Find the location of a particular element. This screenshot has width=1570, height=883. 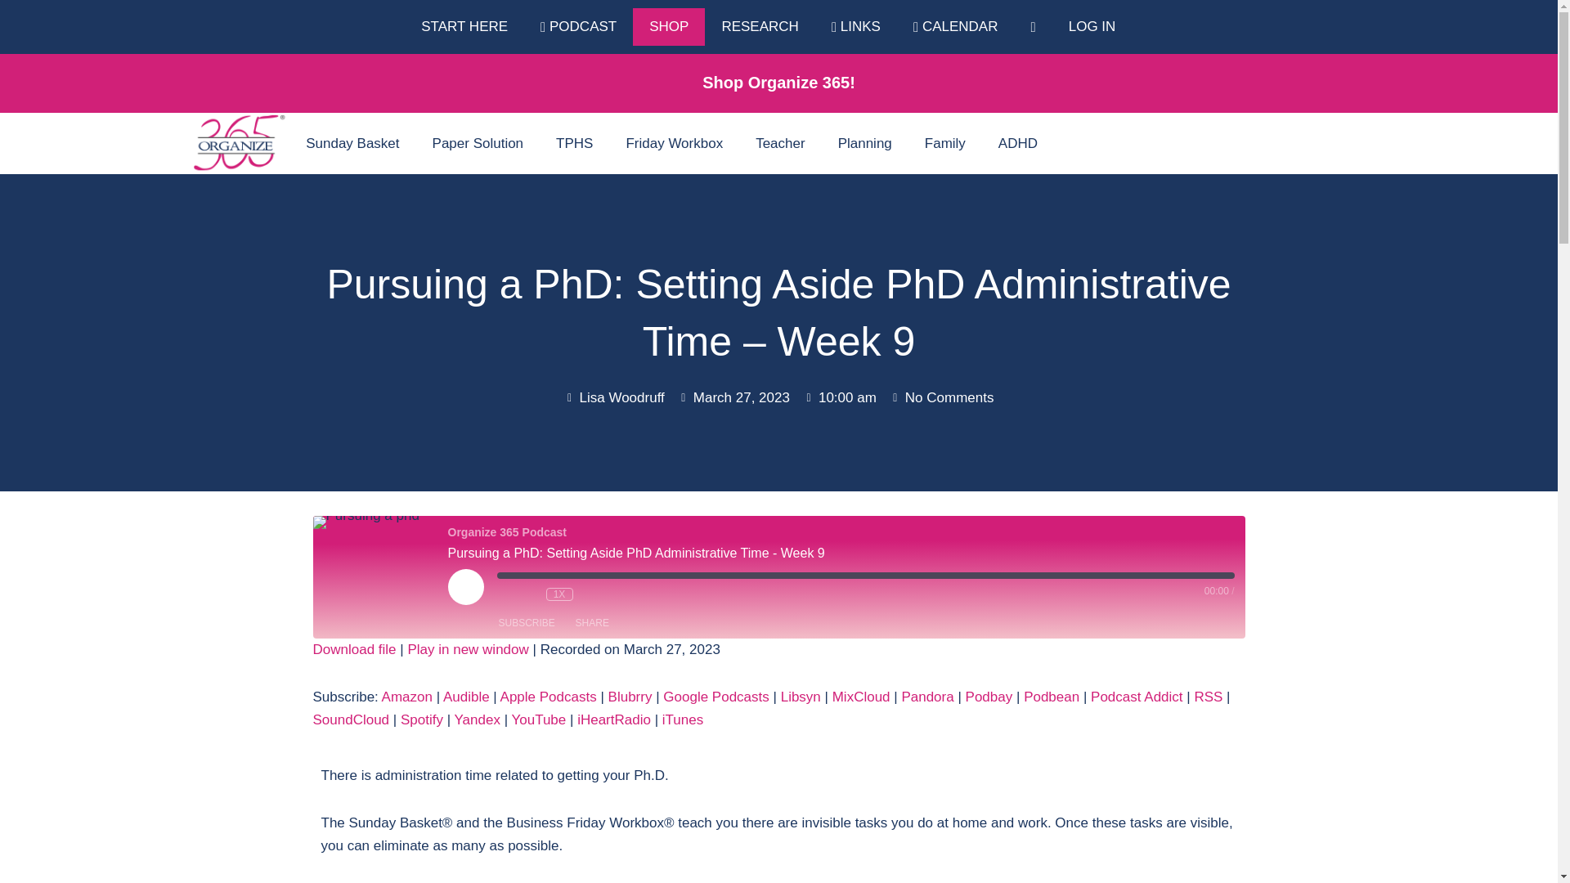

RESEARCH is located at coordinates (760, 26).